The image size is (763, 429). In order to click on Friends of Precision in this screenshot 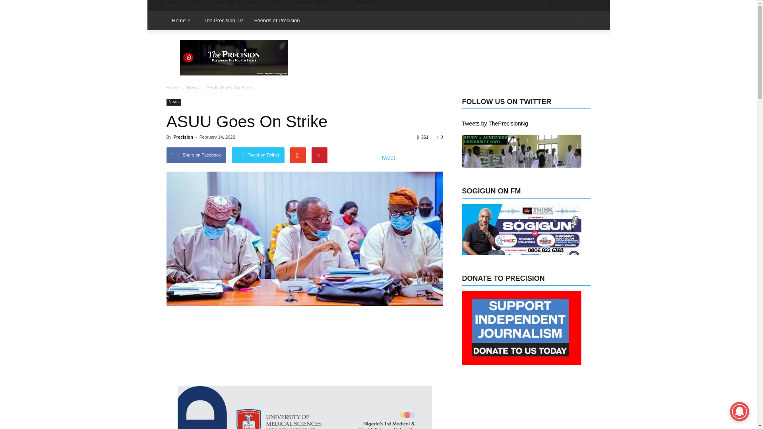, I will do `click(354, 6)`.